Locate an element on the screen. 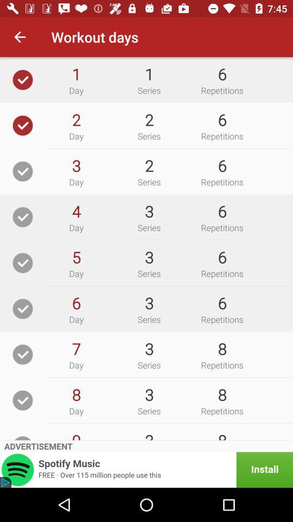  check off that day is located at coordinates (23, 400).